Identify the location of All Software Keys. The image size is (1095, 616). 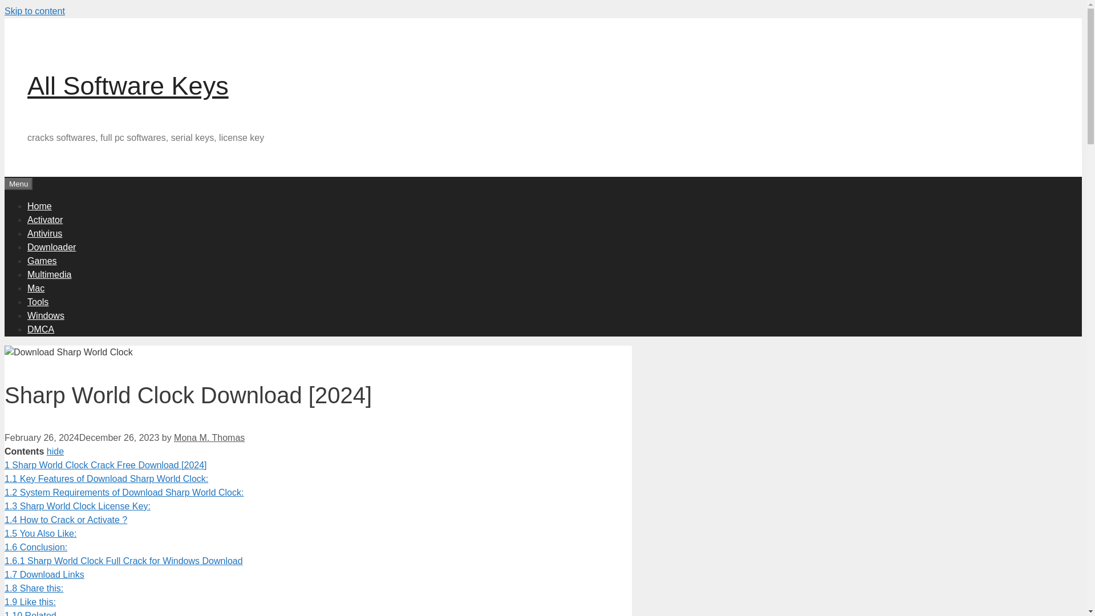
(128, 86).